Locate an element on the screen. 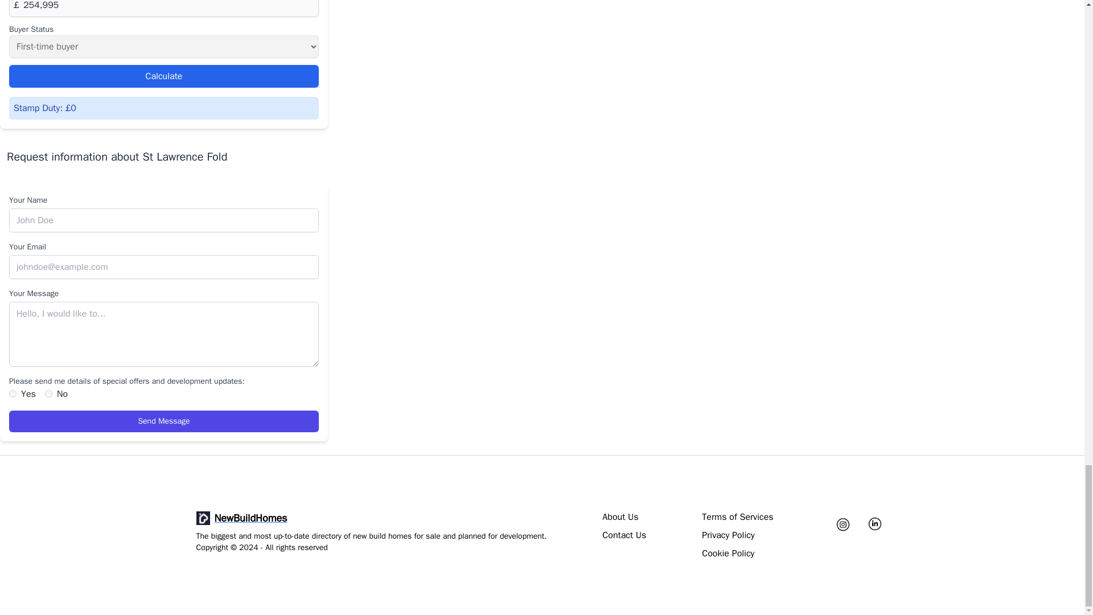 The image size is (1093, 615). Terms of Services is located at coordinates (737, 517).